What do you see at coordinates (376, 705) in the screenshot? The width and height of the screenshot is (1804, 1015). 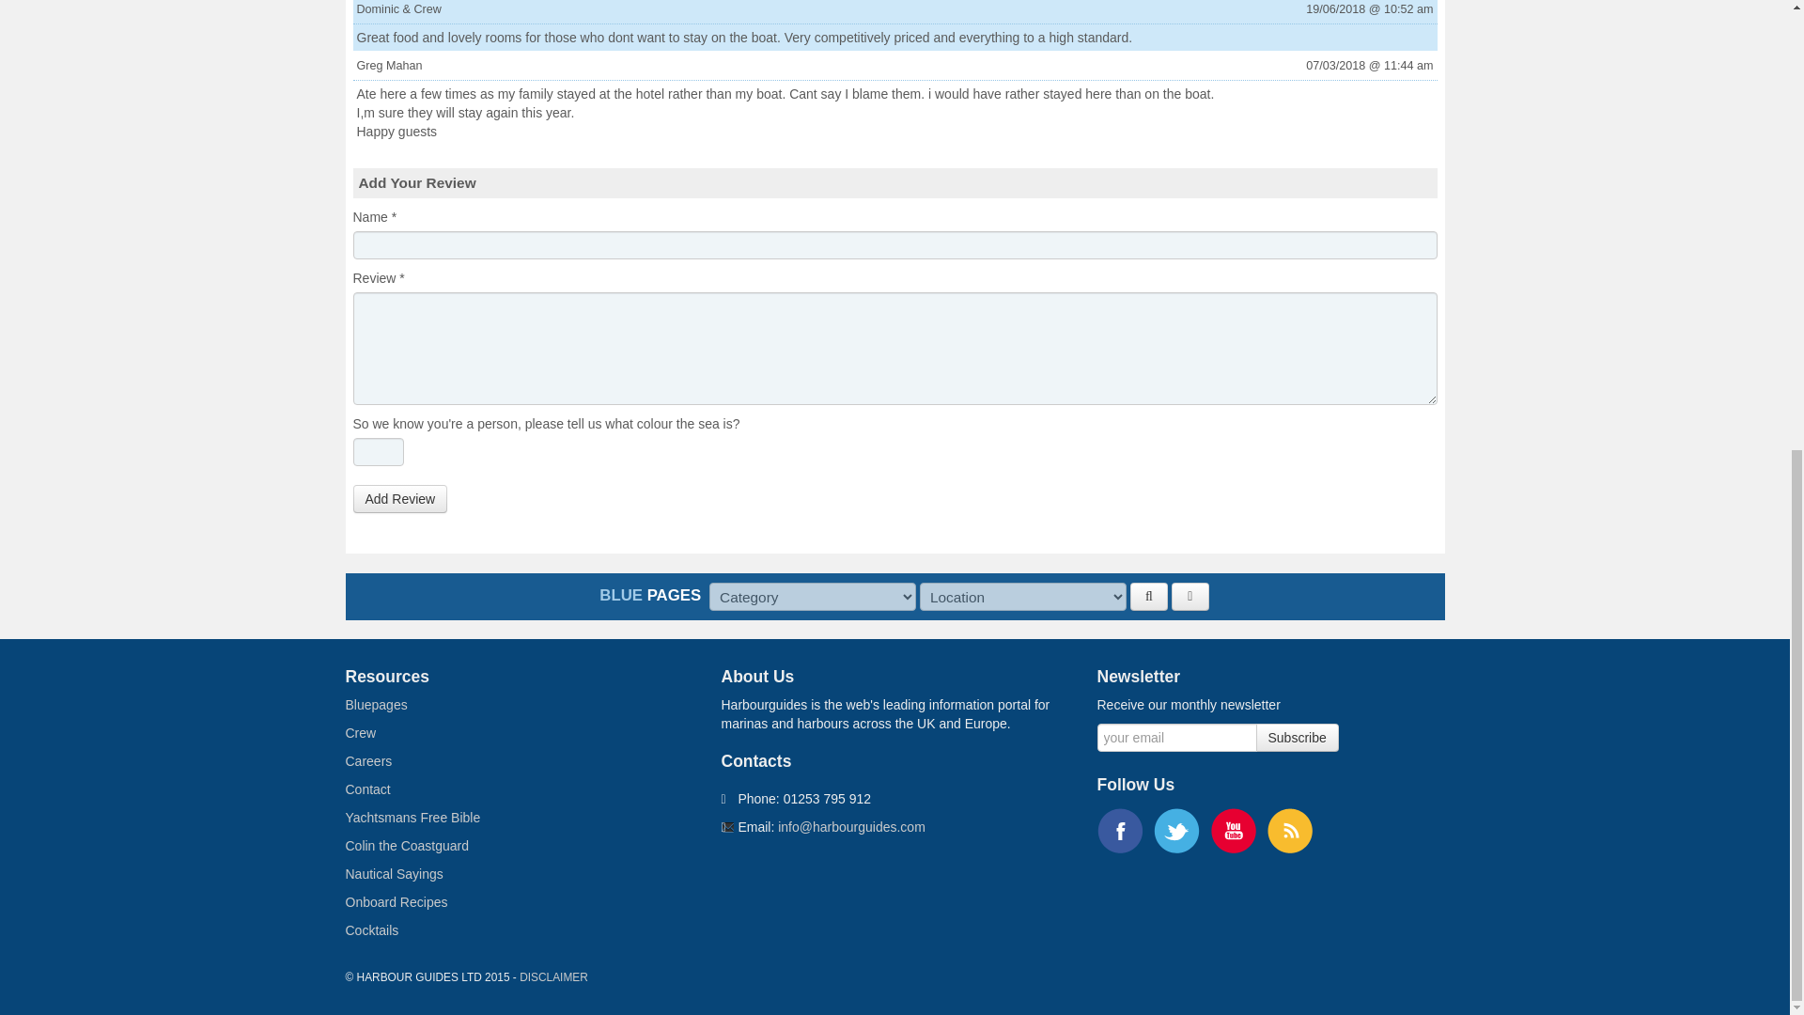 I see `Bluepages` at bounding box center [376, 705].